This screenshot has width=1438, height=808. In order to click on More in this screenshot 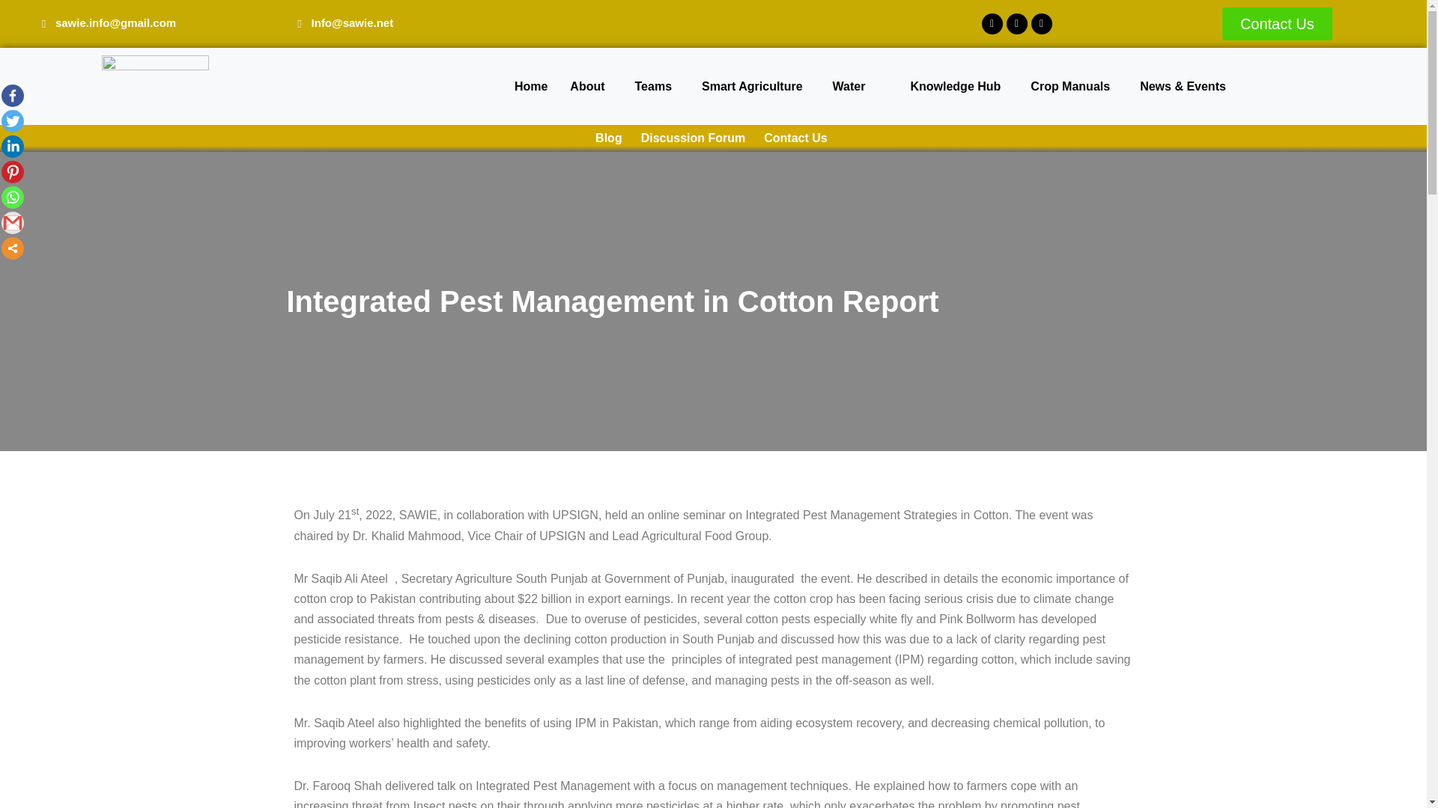, I will do `click(12, 248)`.